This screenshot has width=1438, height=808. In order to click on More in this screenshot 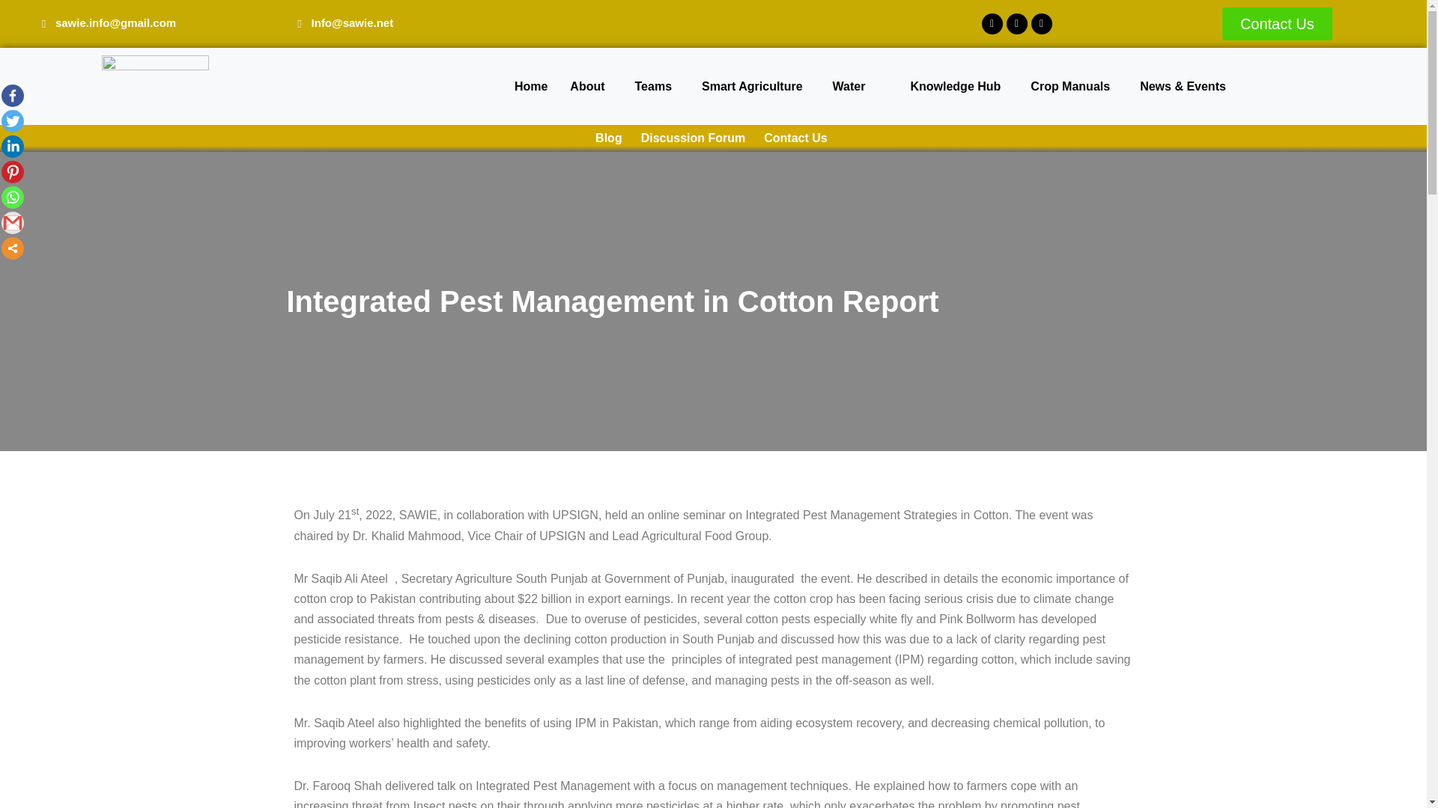, I will do `click(12, 248)`.